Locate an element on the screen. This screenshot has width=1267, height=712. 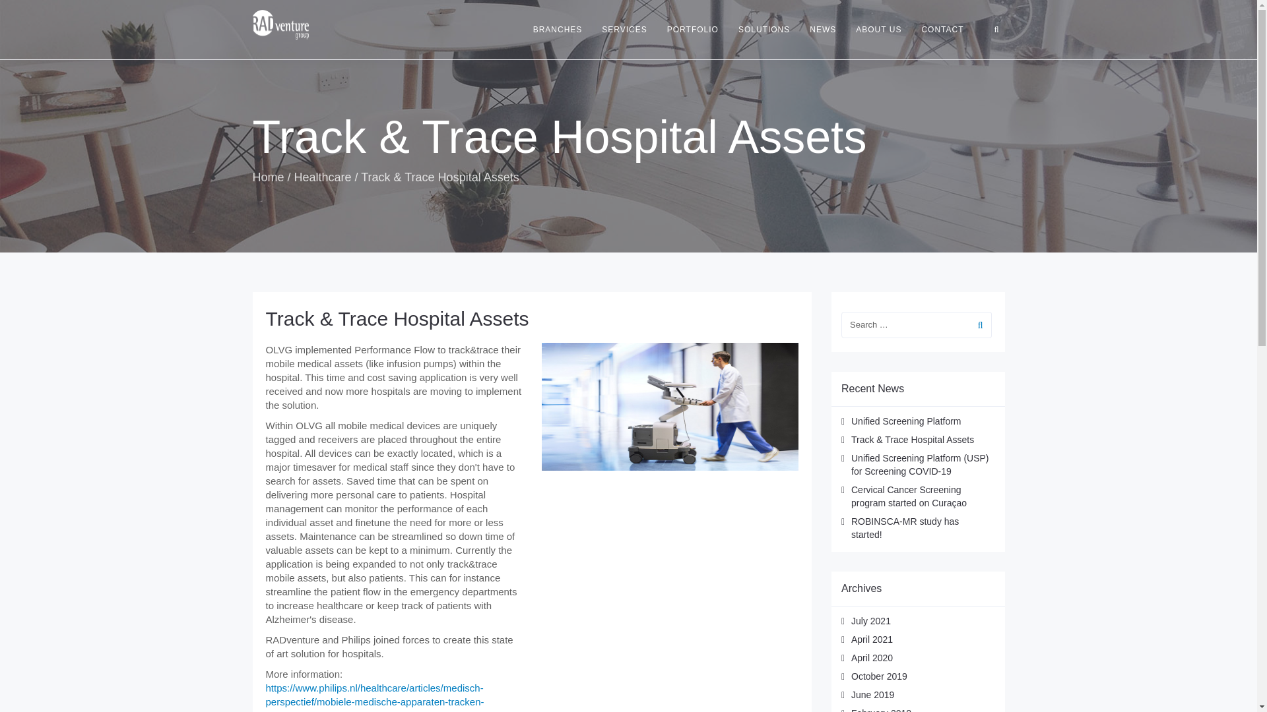
BRANCHES is located at coordinates (558, 29).